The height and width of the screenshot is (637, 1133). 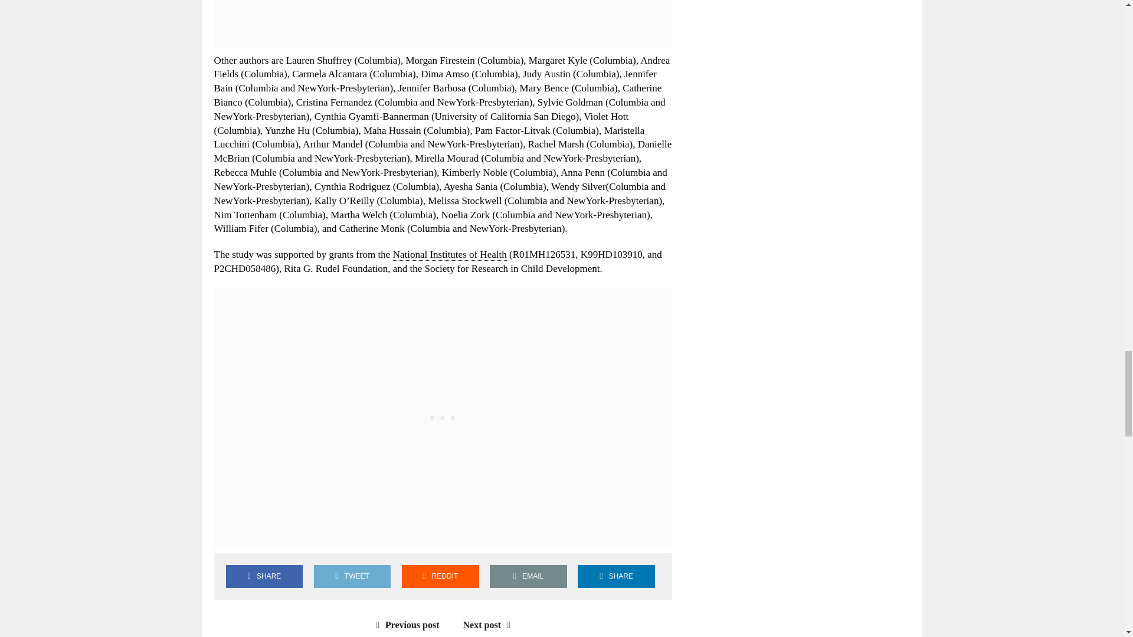 What do you see at coordinates (264, 576) in the screenshot?
I see `Share on Facebook` at bounding box center [264, 576].